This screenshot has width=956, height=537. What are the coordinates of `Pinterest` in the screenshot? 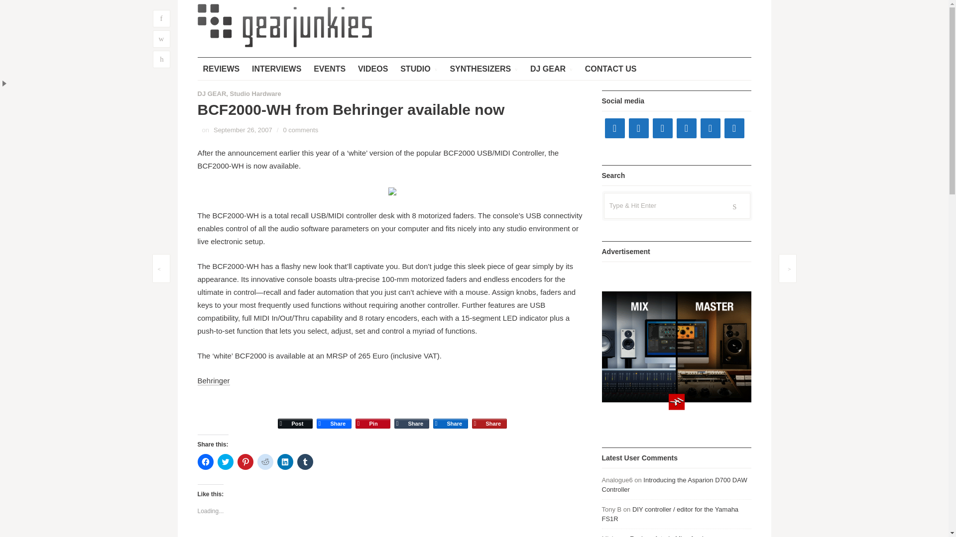 It's located at (372, 415).